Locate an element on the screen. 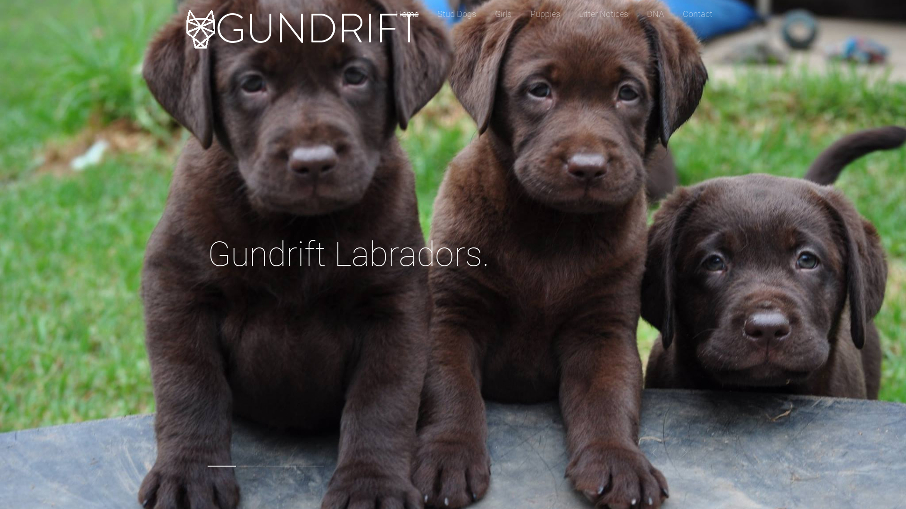  Stud Dogs is located at coordinates (457, 14).